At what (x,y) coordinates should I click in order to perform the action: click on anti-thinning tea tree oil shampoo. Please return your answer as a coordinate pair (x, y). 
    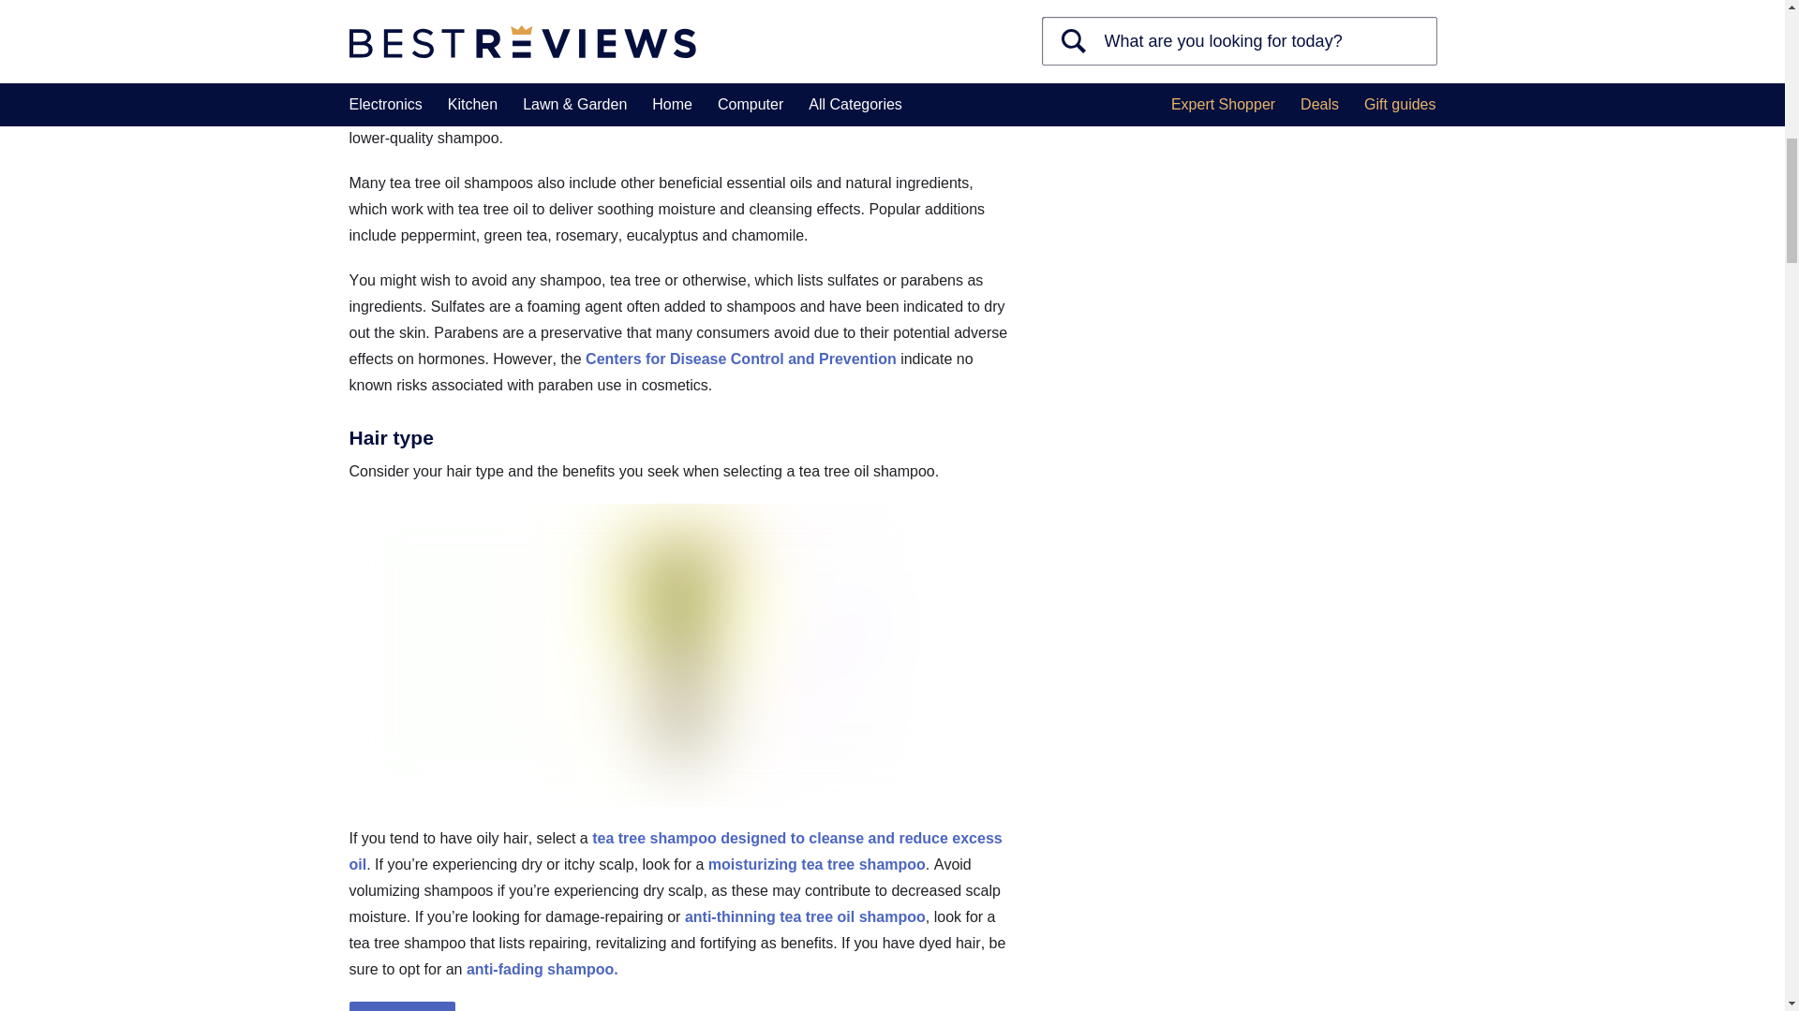
    Looking at the image, I should click on (806, 916).